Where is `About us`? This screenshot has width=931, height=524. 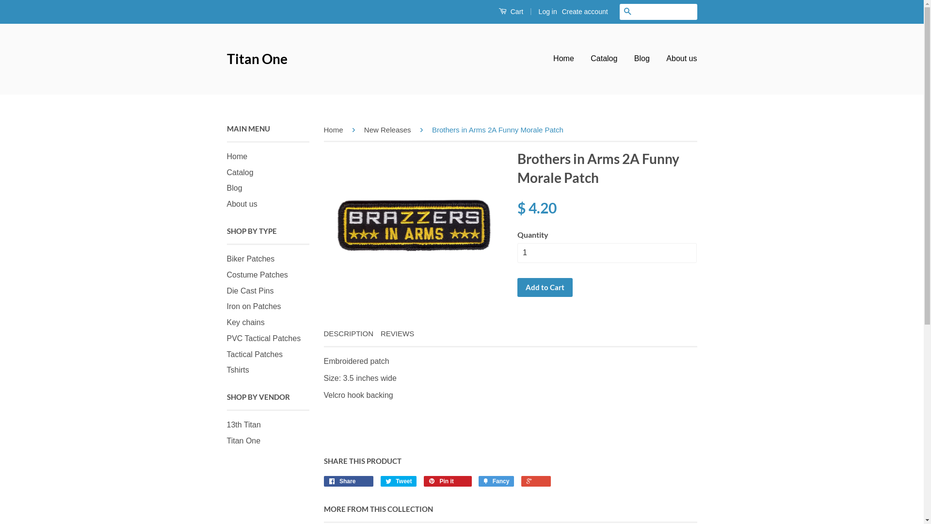 About us is located at coordinates (242, 204).